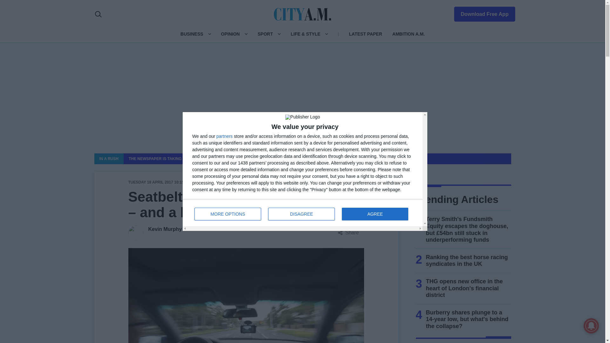  Describe the element at coordinates (480, 13) in the screenshot. I see `Download Free App` at that location.